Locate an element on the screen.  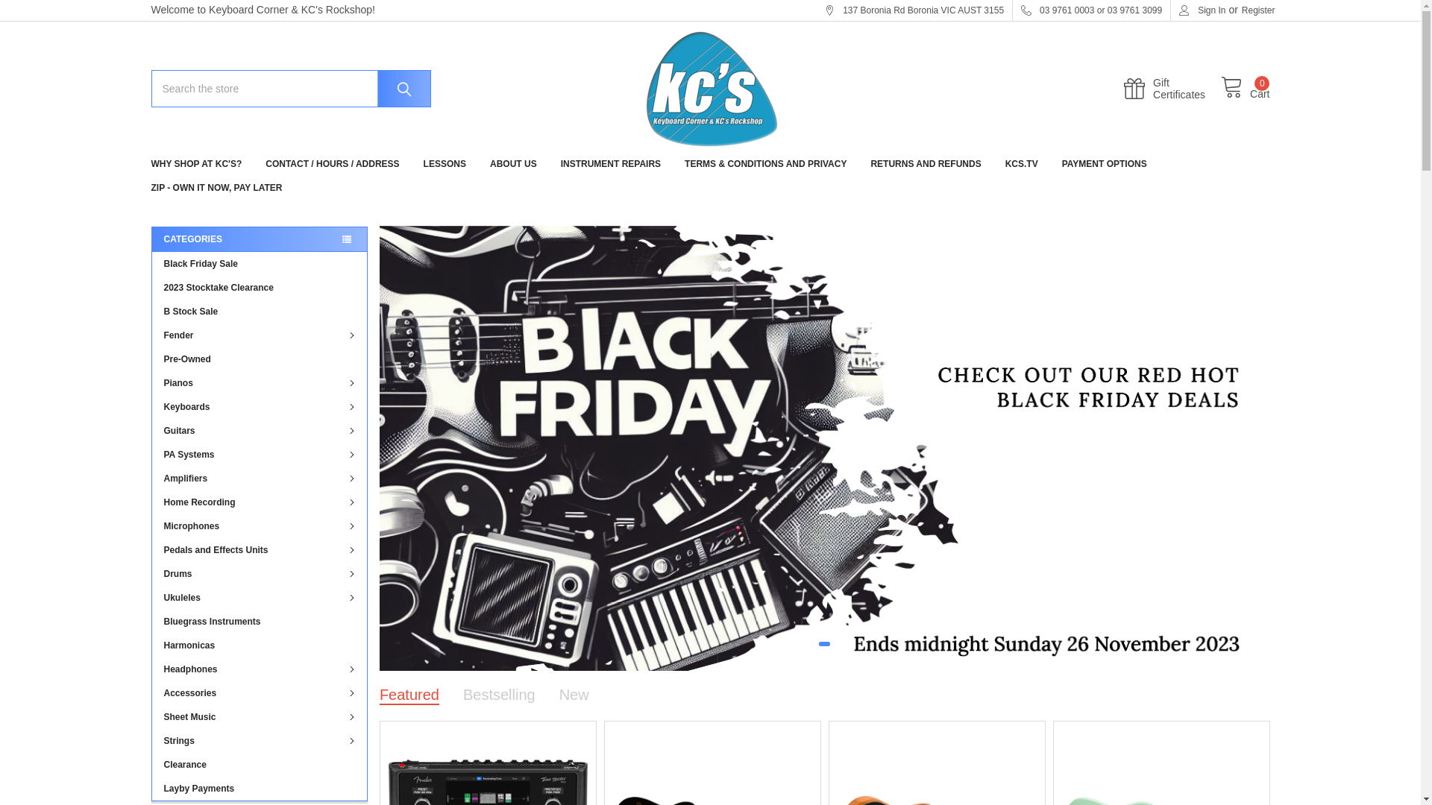
WHY SHOP AT KC'S? is located at coordinates (196, 164).